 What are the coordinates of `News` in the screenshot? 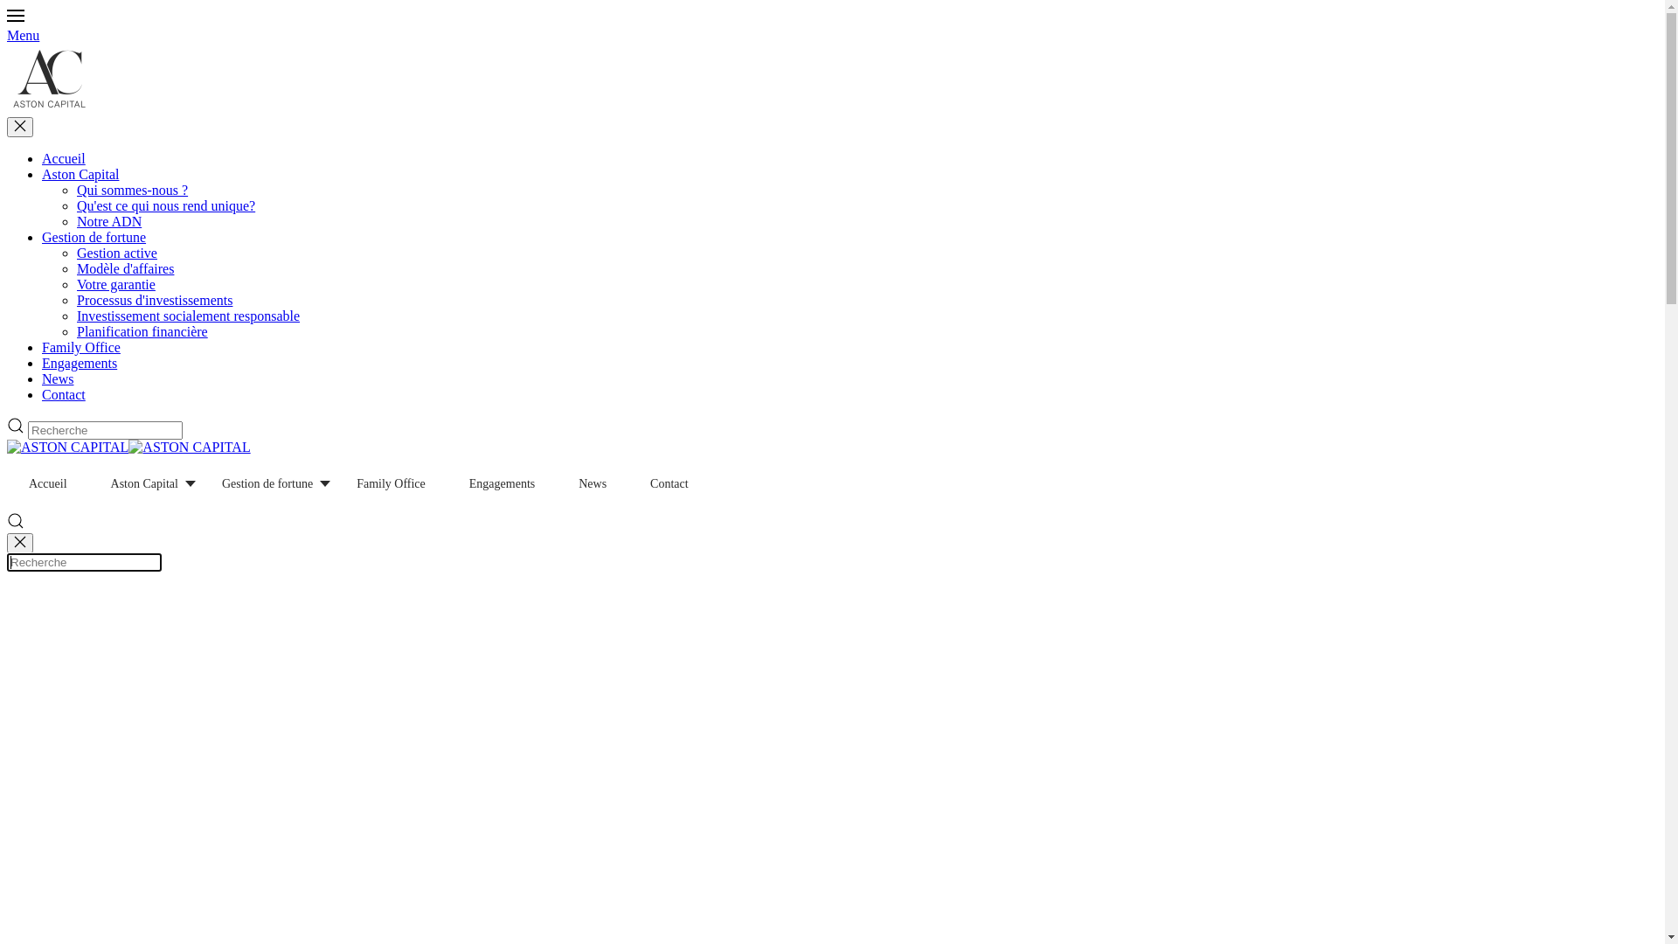 It's located at (593, 484).